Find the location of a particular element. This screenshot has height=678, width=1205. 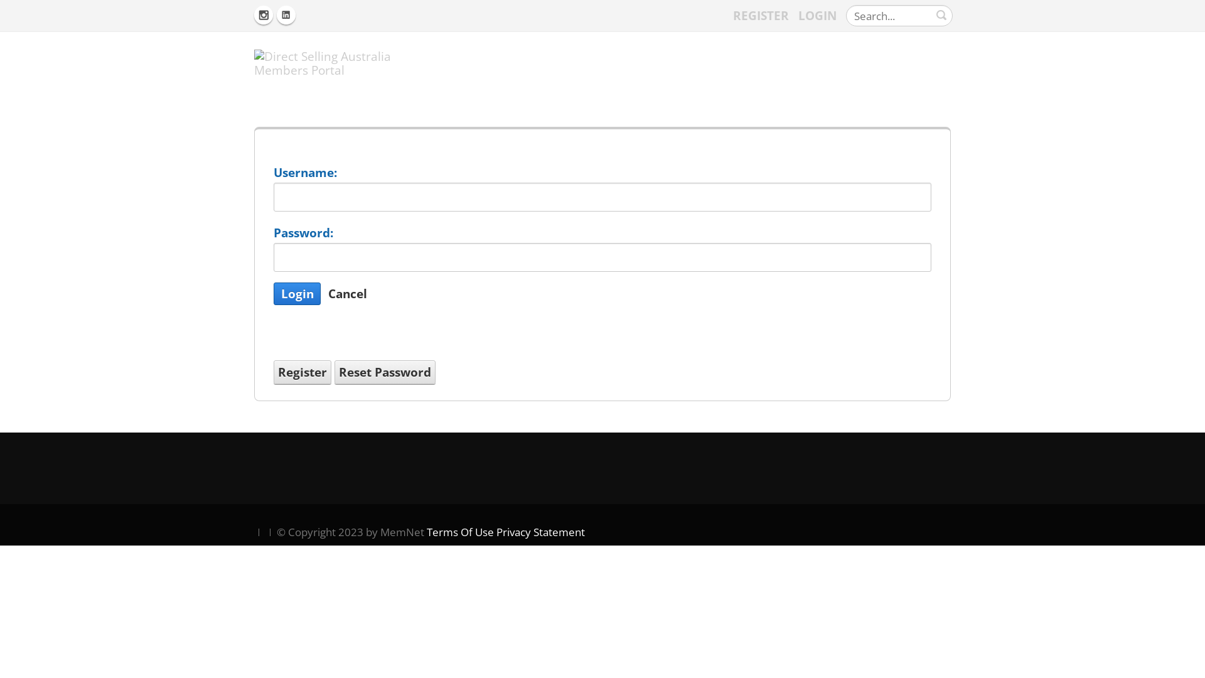

REGISTER is located at coordinates (761, 14).